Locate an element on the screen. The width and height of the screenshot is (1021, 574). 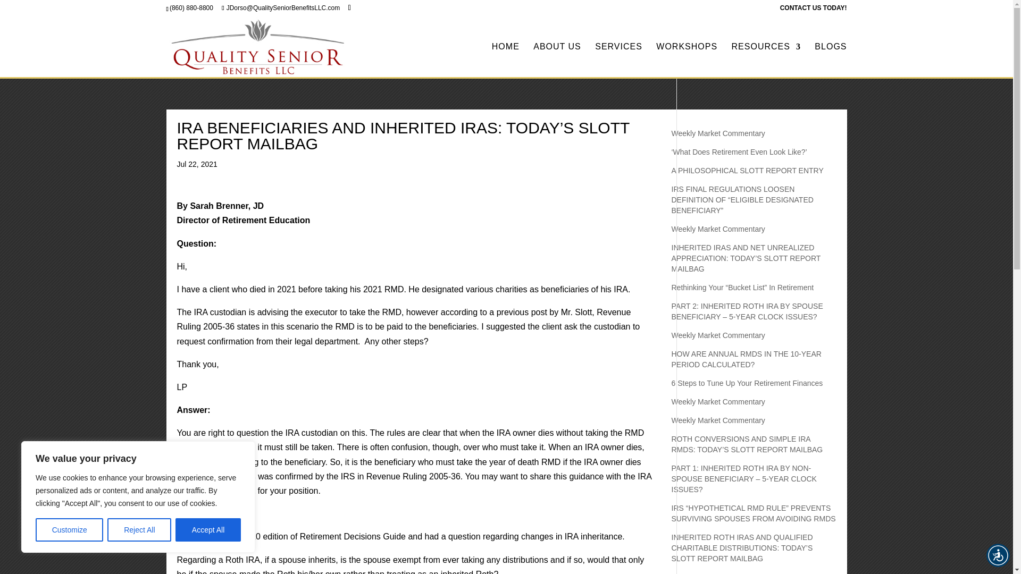
ABOUT US is located at coordinates (557, 60).